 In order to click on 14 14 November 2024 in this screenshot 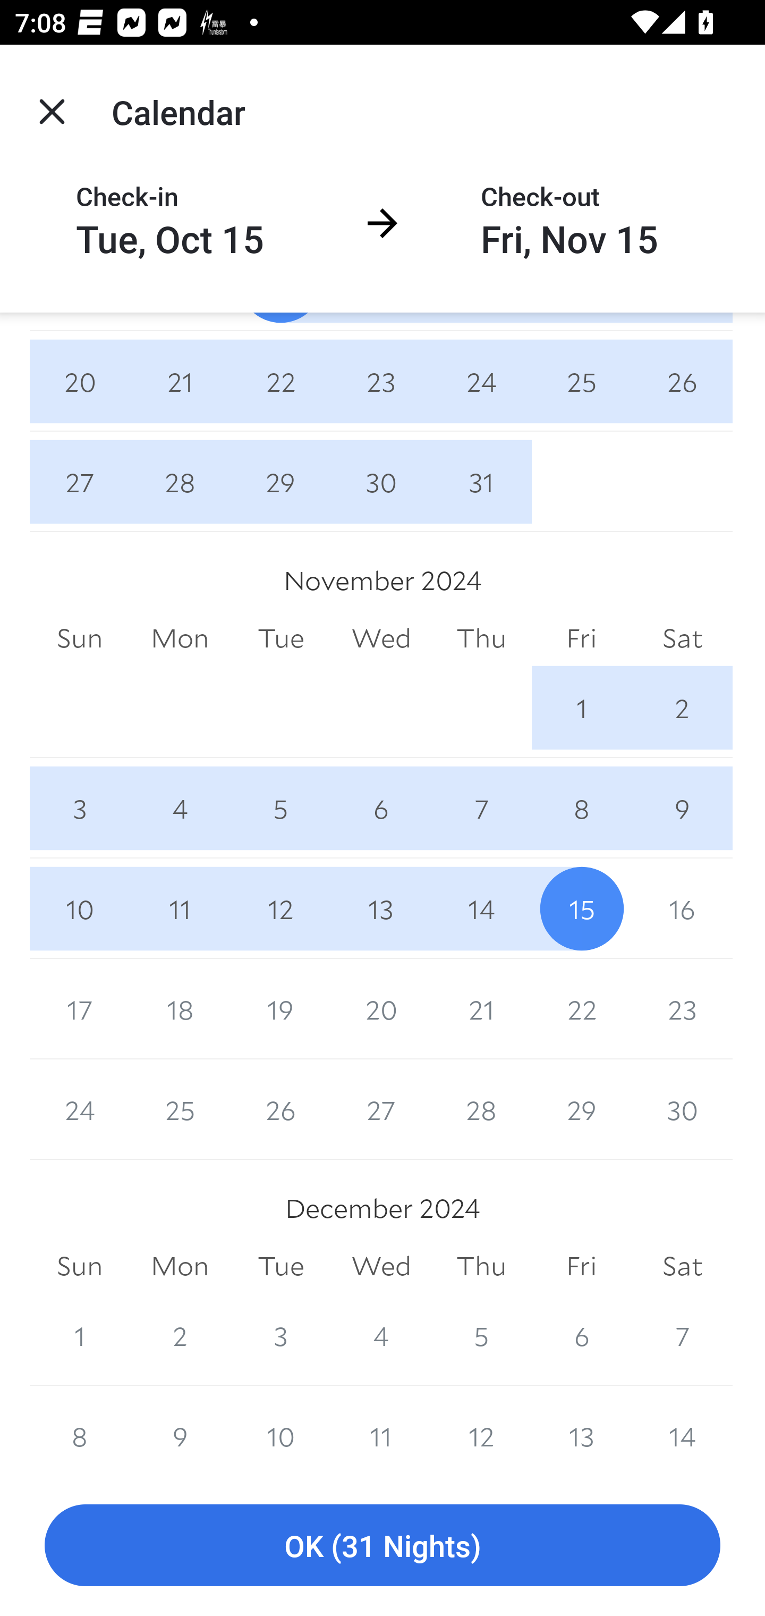, I will do `click(481, 908)`.